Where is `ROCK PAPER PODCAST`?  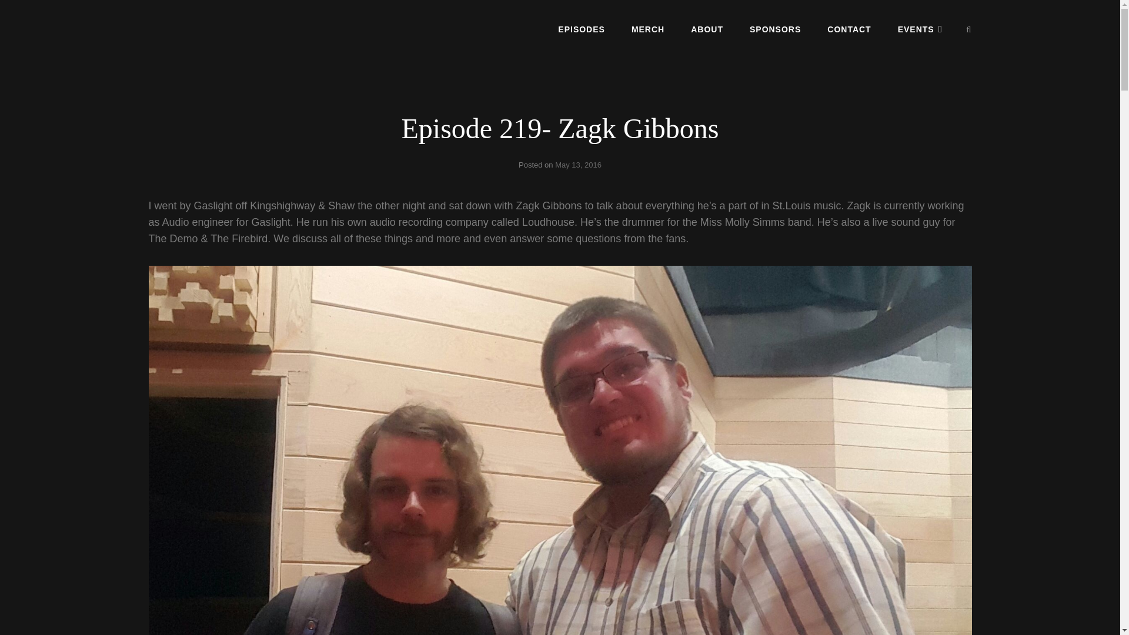 ROCK PAPER PODCAST is located at coordinates (236, 39).